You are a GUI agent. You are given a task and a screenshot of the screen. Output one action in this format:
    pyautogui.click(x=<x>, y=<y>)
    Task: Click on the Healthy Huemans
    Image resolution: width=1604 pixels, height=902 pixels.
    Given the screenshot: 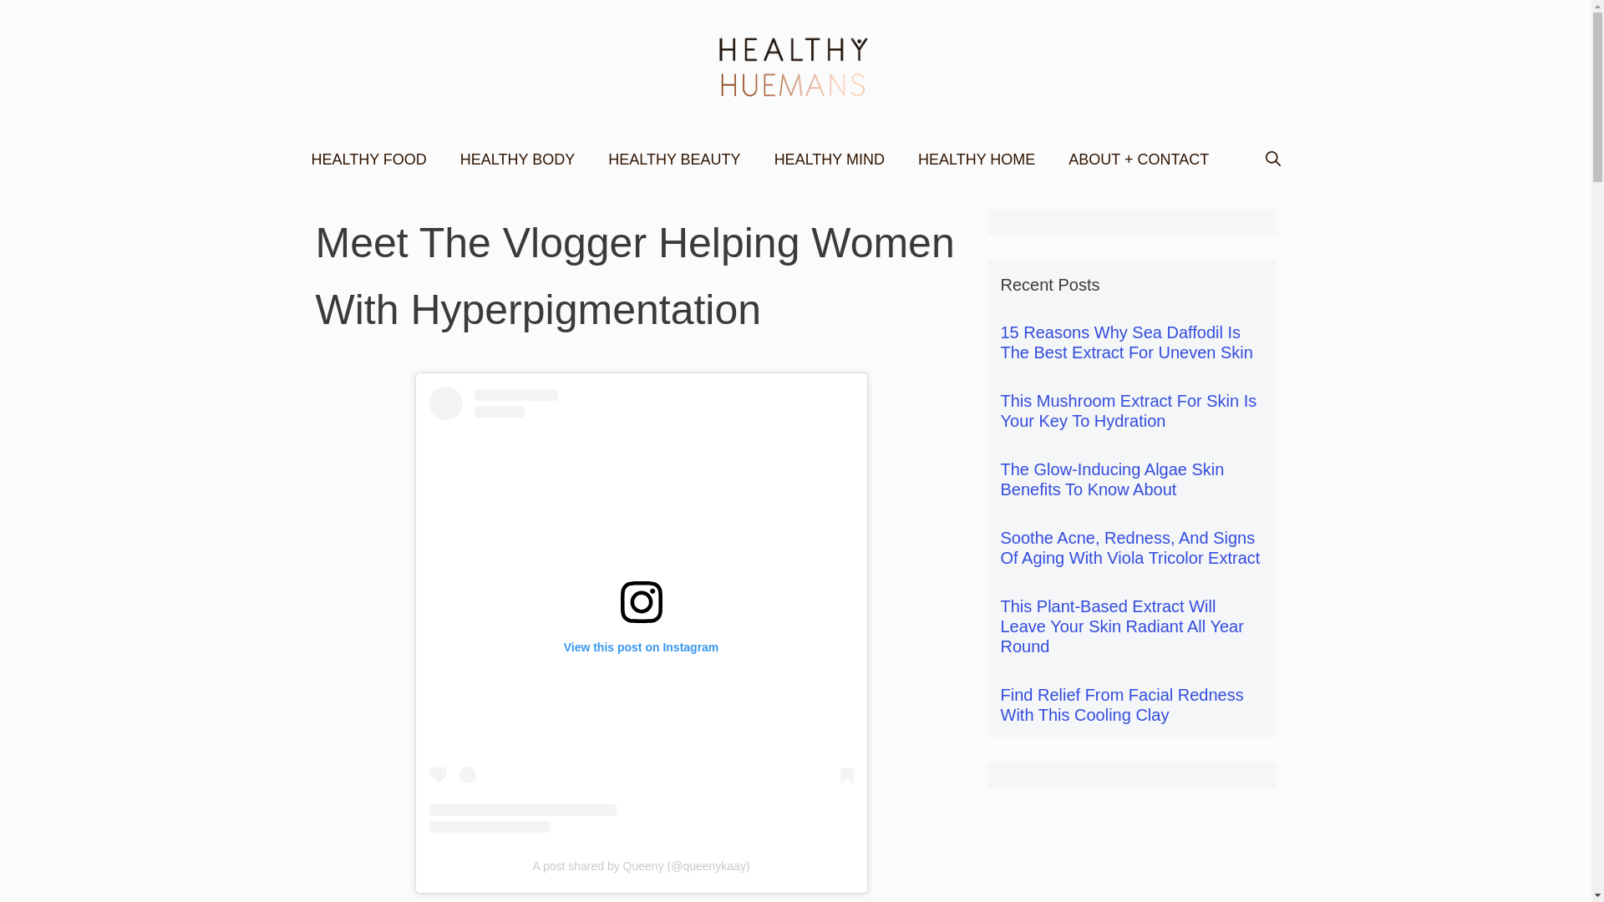 What is the action you would take?
    pyautogui.click(x=795, y=65)
    